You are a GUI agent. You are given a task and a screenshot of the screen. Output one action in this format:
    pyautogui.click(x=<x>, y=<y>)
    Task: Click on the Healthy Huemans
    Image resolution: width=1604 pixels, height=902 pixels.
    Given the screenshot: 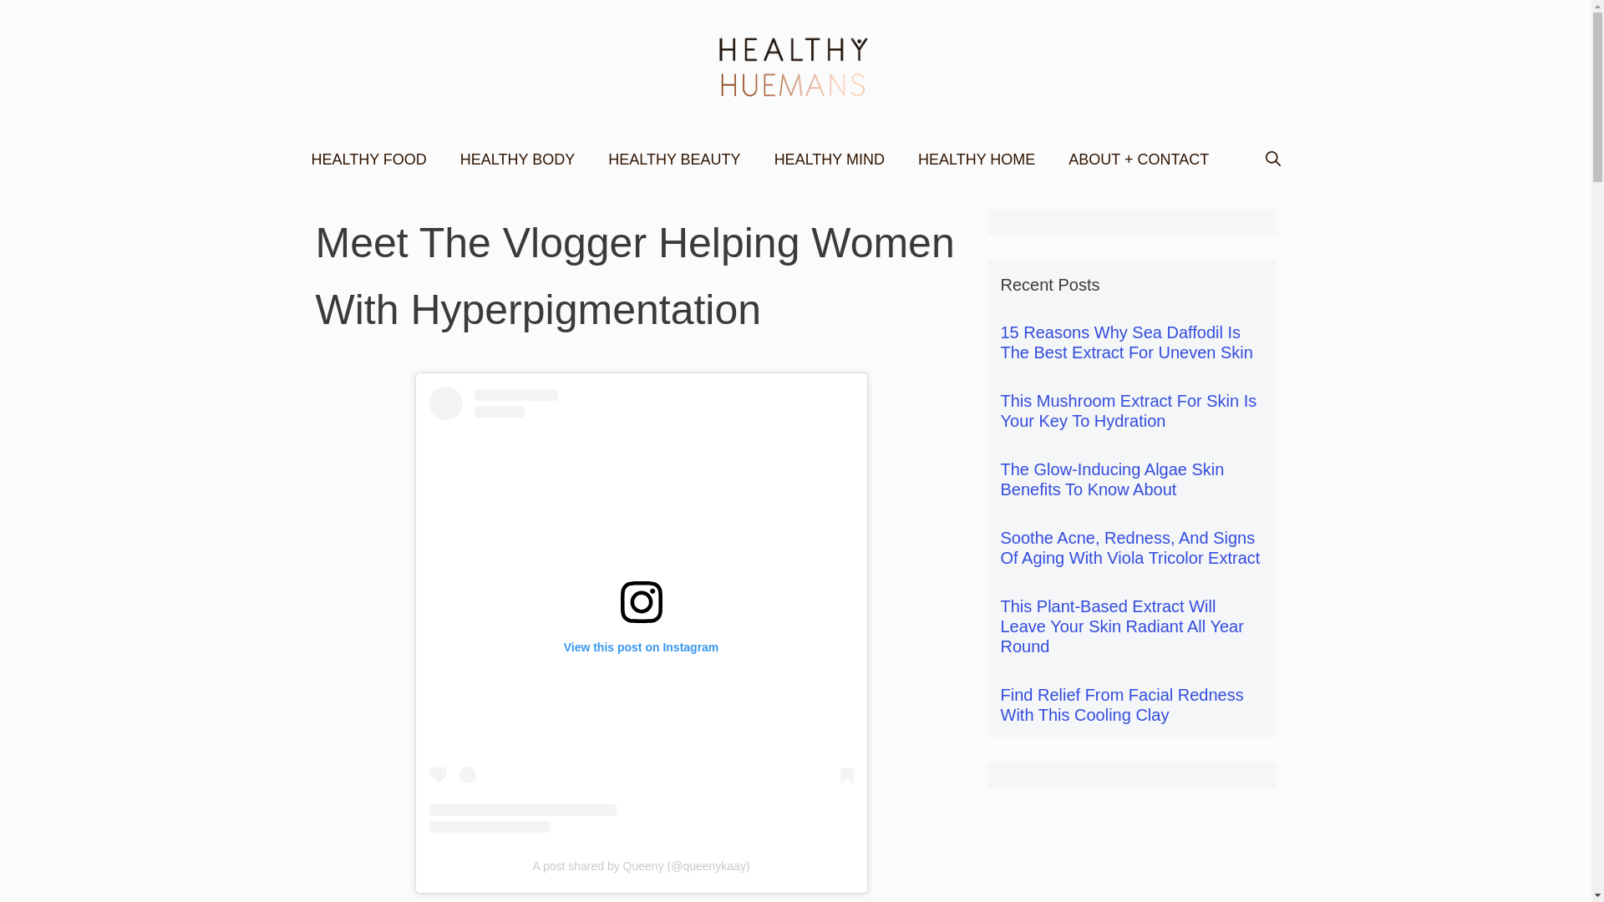 What is the action you would take?
    pyautogui.click(x=795, y=65)
    